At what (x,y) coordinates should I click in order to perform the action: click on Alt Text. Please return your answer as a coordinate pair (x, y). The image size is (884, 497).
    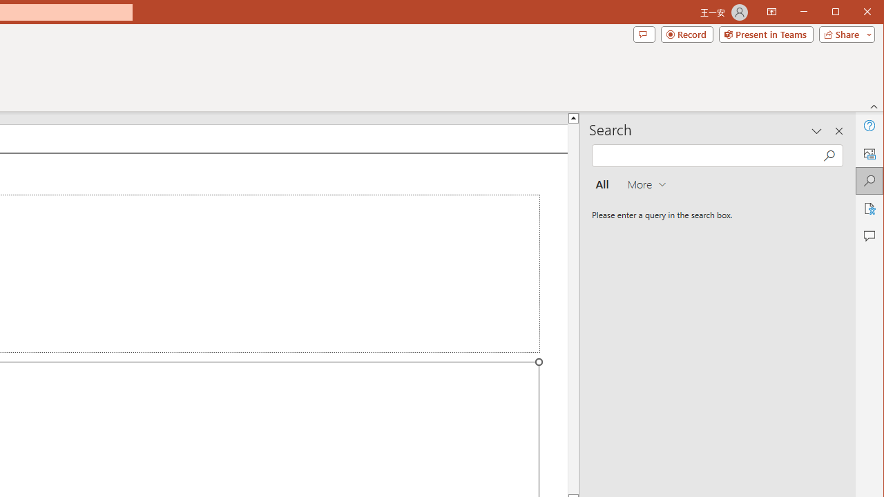
    Looking at the image, I should click on (869, 153).